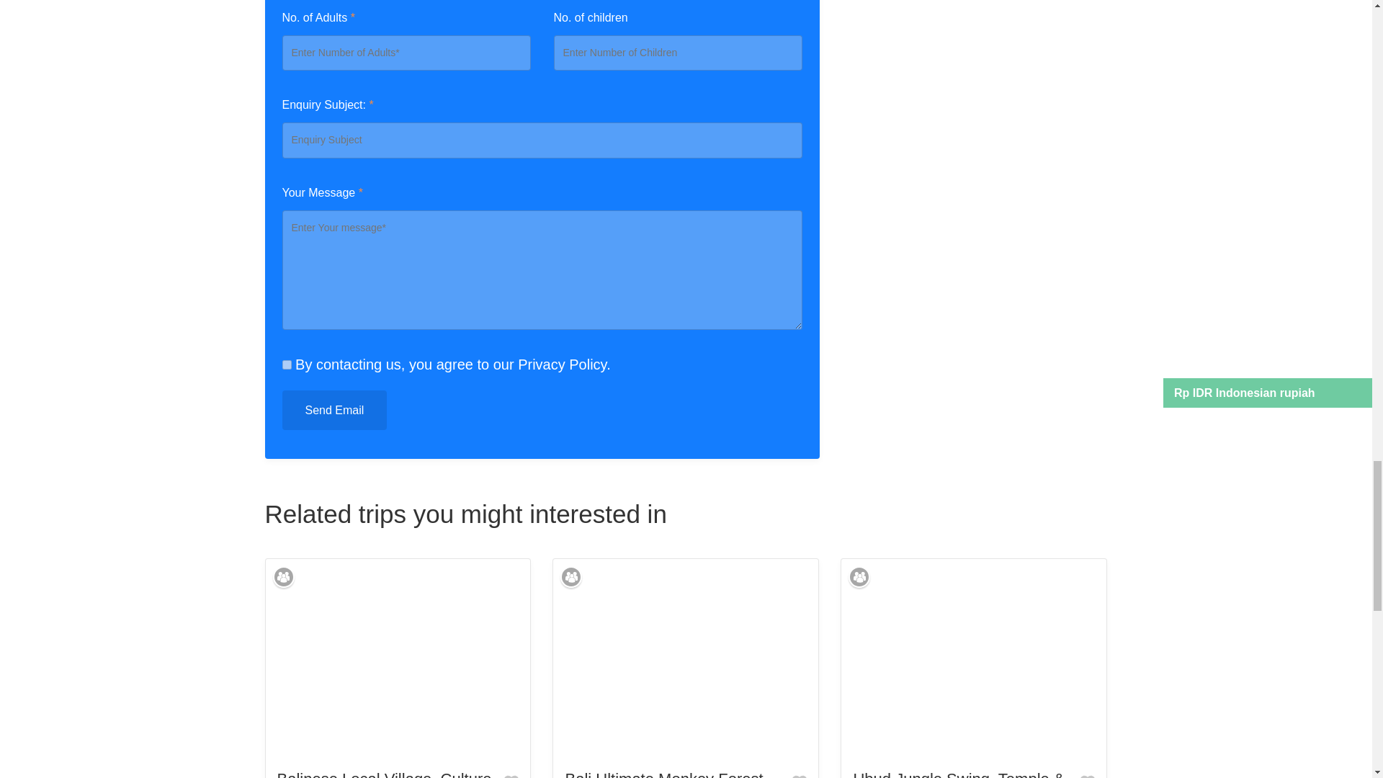 The width and height of the screenshot is (1383, 778). I want to click on Send Email, so click(334, 411).